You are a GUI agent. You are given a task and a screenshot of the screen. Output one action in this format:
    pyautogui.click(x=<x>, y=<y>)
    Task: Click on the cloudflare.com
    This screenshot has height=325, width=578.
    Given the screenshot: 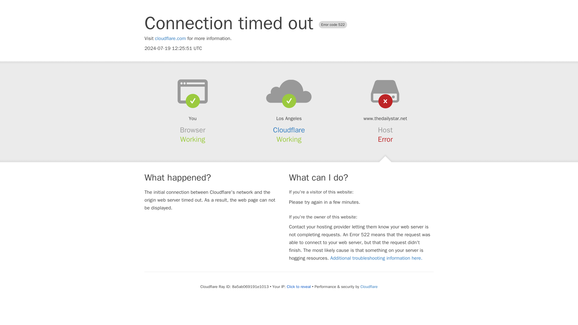 What is the action you would take?
    pyautogui.click(x=170, y=39)
    